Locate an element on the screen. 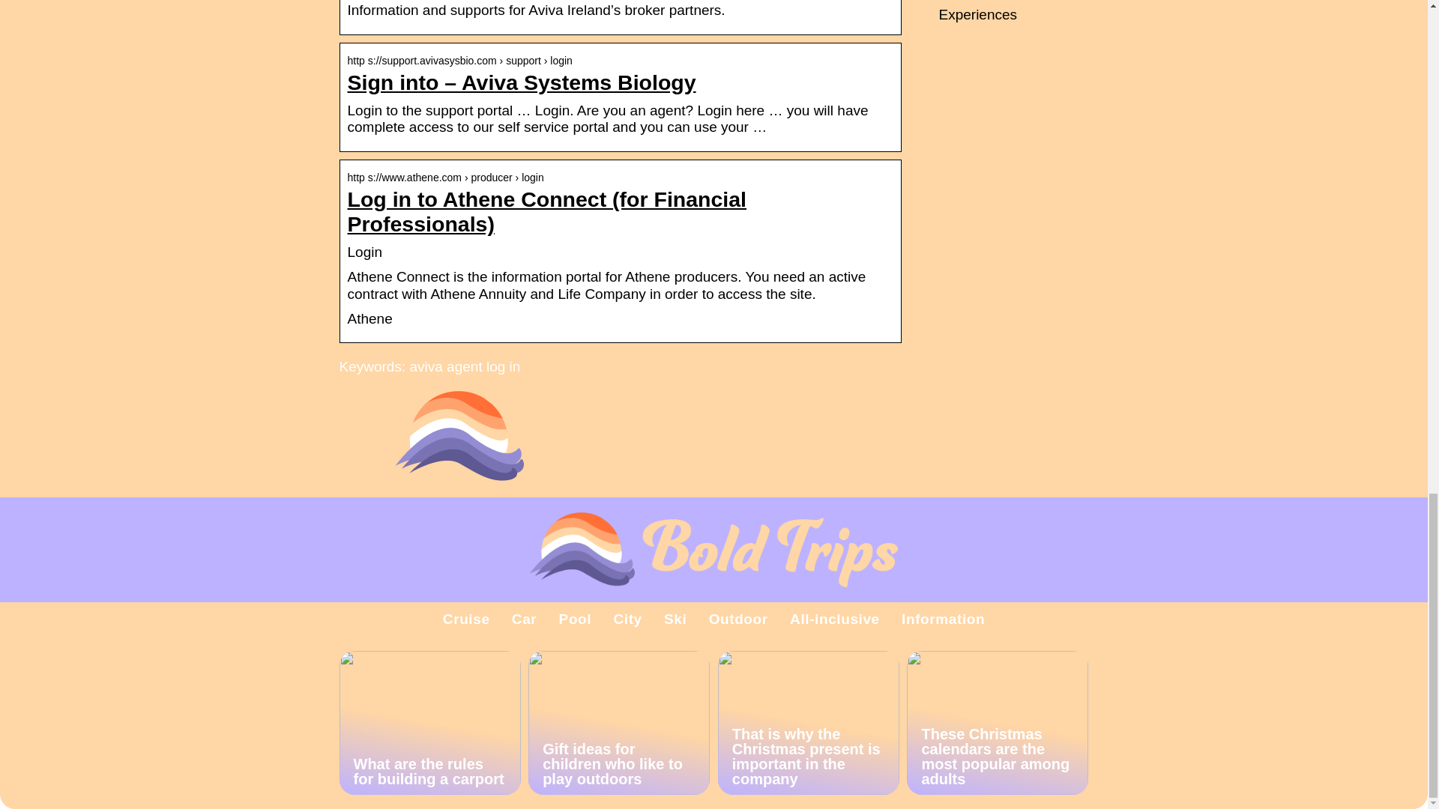 The height and width of the screenshot is (809, 1439). Cruise is located at coordinates (466, 619).